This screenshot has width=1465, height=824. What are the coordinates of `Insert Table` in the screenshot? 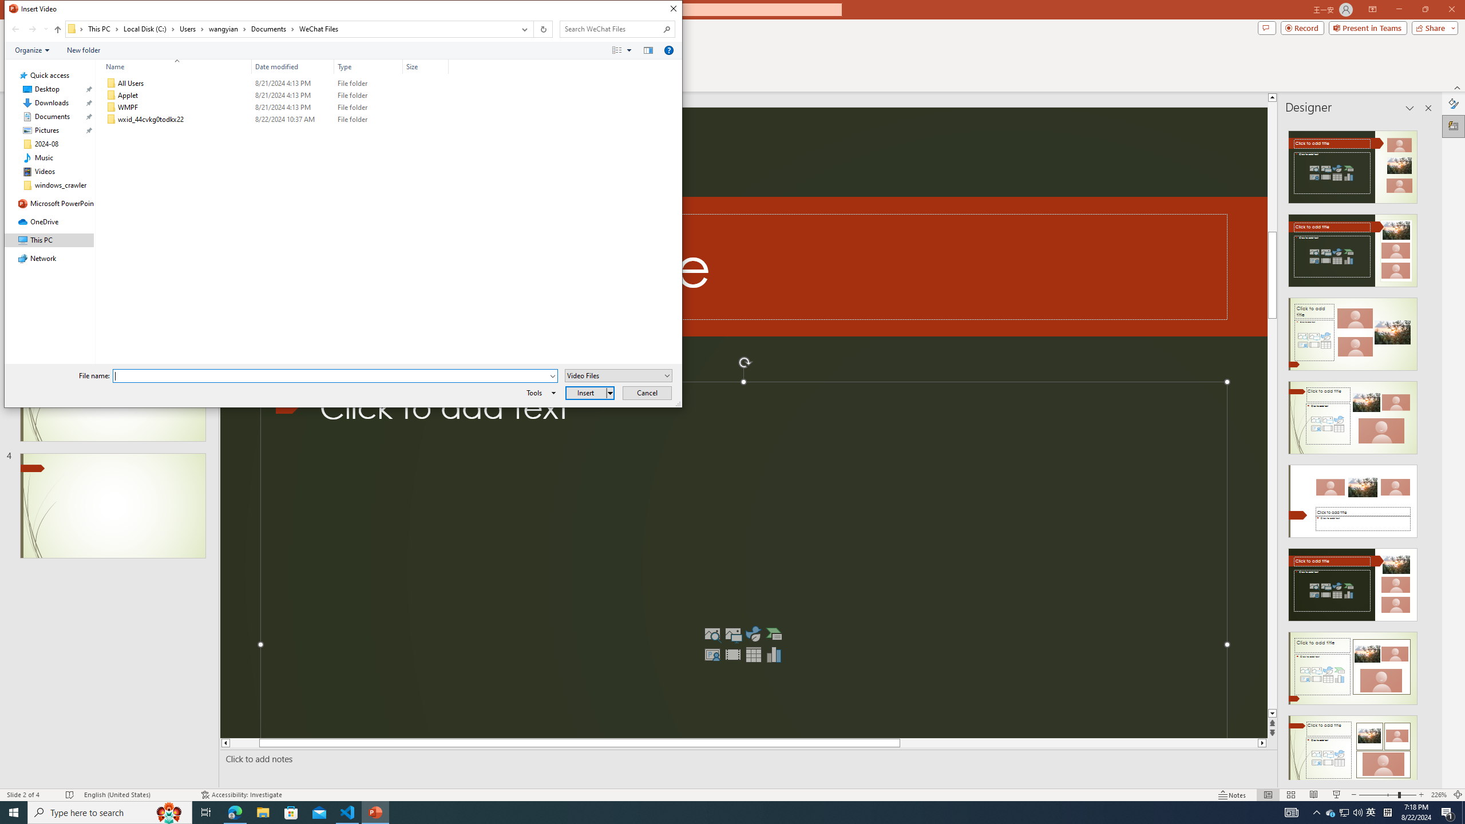 It's located at (753, 655).